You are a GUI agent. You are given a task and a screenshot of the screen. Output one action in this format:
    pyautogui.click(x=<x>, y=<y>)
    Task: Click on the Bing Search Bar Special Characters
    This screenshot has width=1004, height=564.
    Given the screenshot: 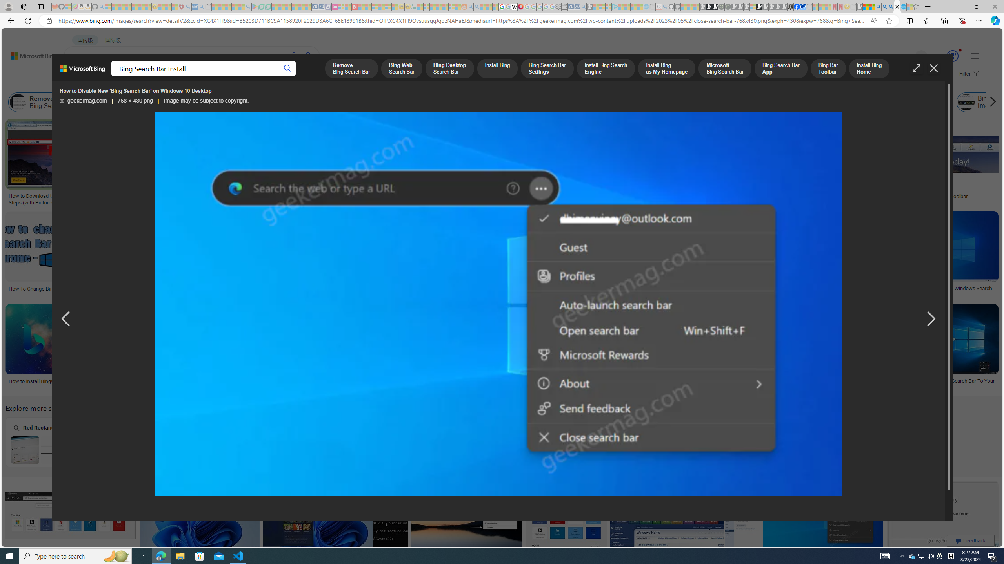 What is the action you would take?
    pyautogui.click(x=155, y=450)
    